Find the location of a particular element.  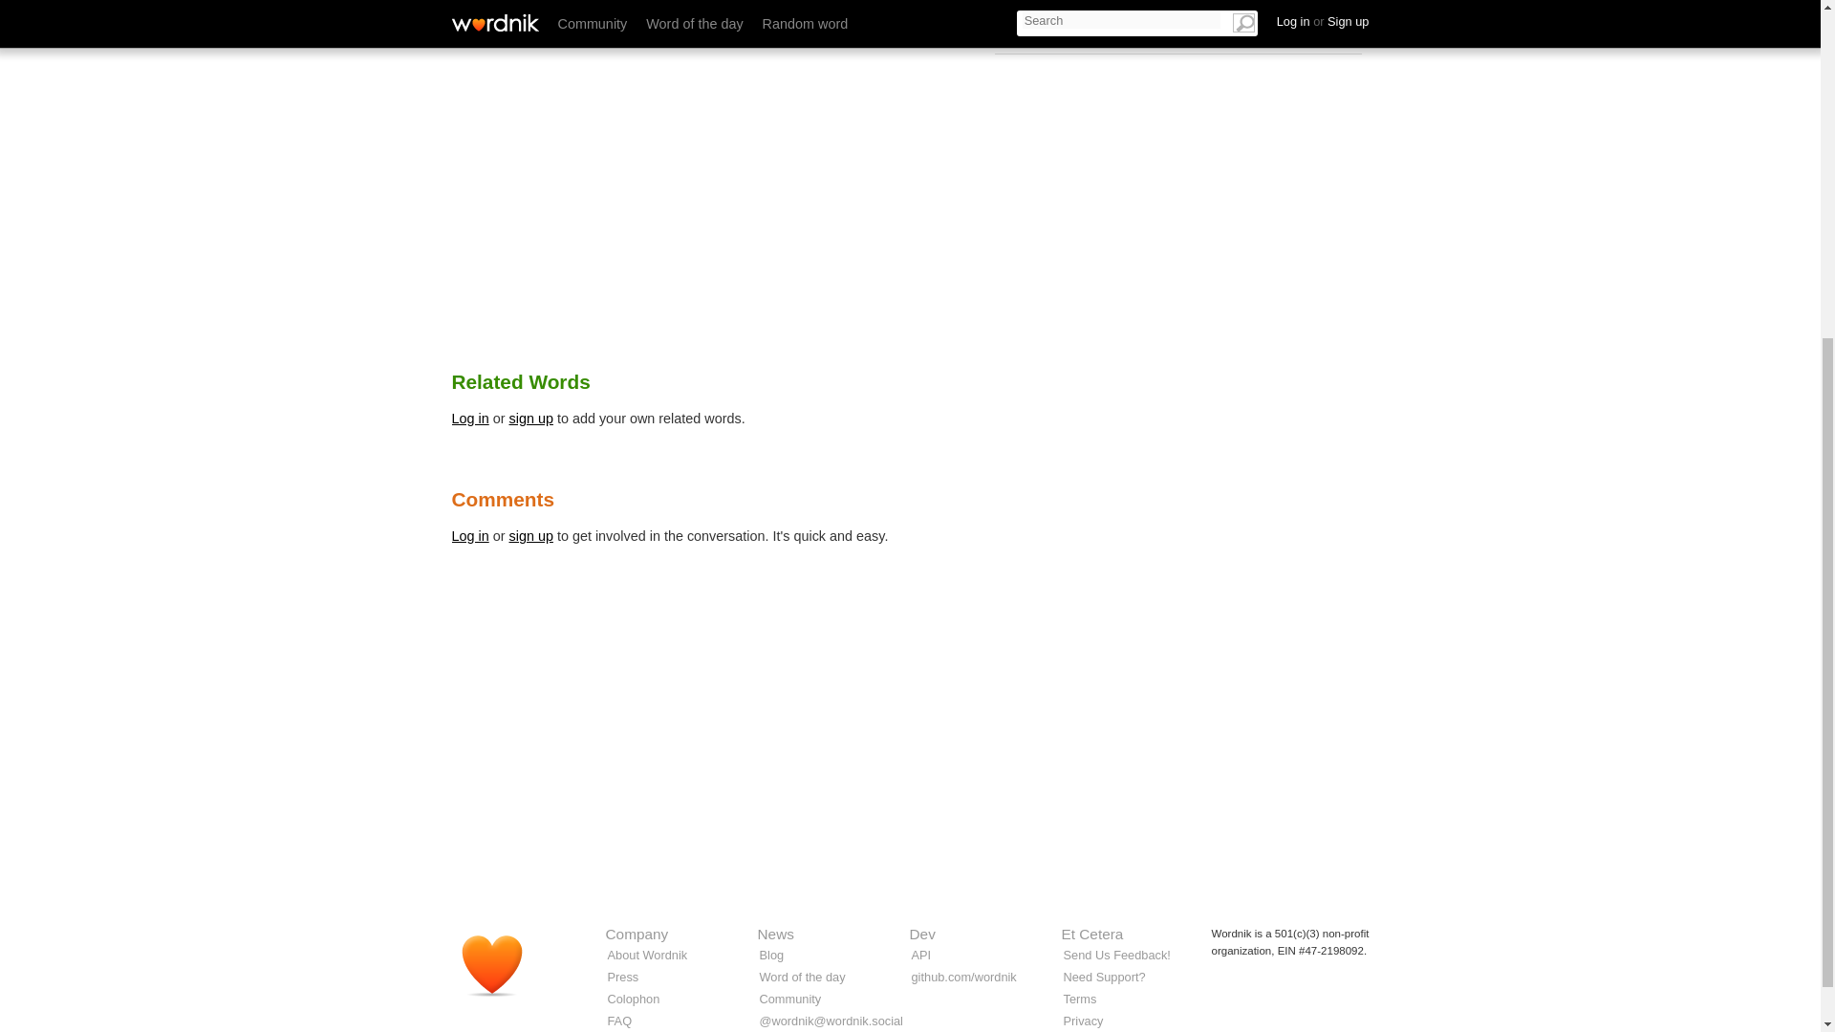

Word of the day is located at coordinates (801, 977).